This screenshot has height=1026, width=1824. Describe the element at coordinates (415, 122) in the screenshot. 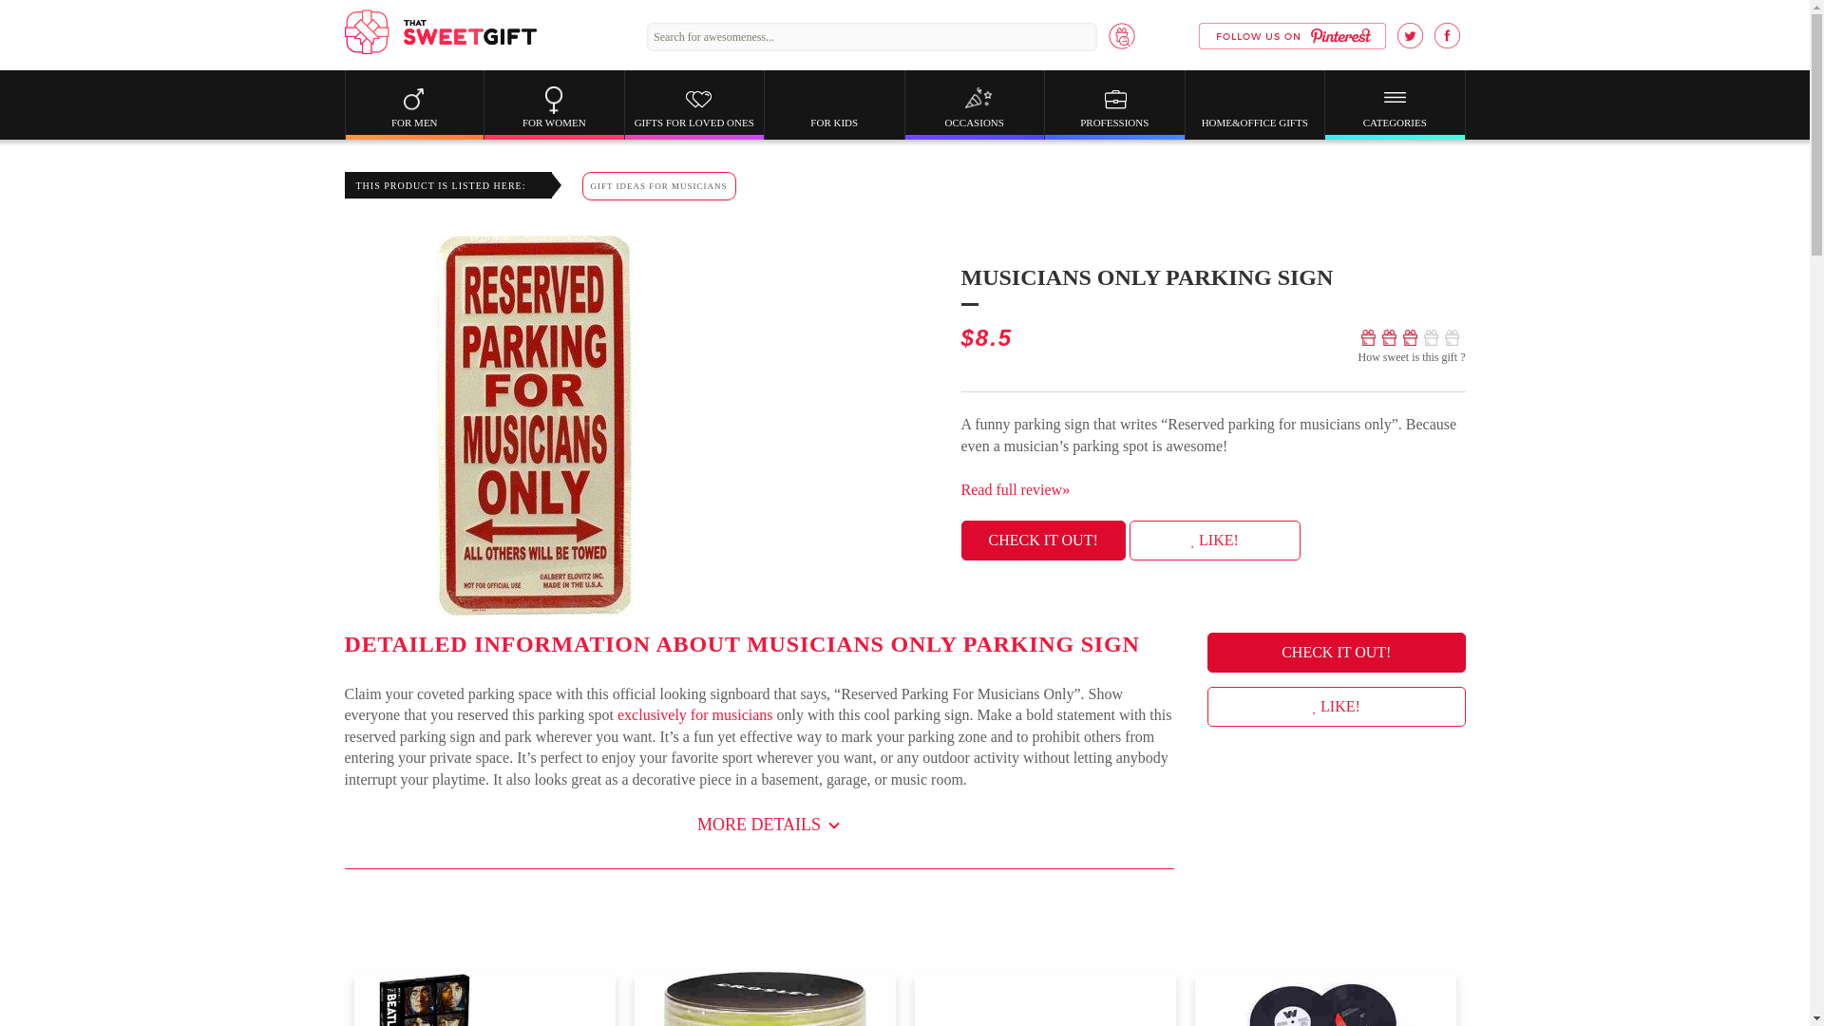

I see `FOR MEN` at that location.